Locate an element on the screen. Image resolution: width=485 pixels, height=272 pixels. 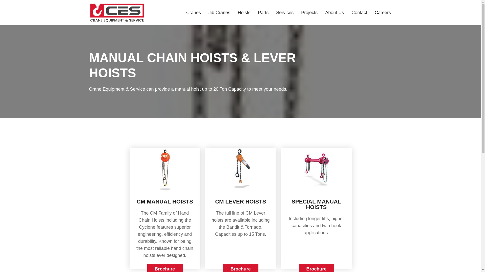
Jib Cranes is located at coordinates (219, 13).